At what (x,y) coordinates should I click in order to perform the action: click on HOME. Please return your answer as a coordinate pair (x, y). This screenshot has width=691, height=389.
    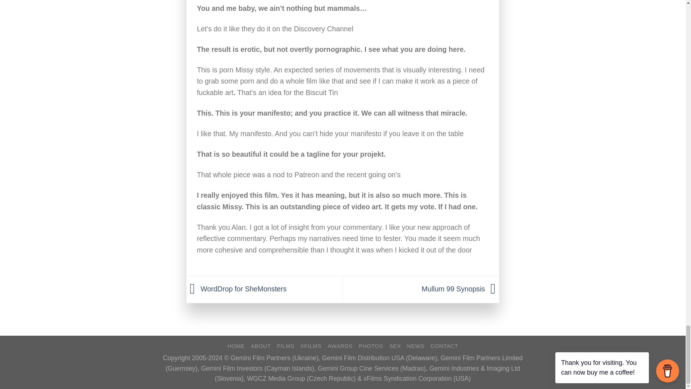
    Looking at the image, I should click on (236, 346).